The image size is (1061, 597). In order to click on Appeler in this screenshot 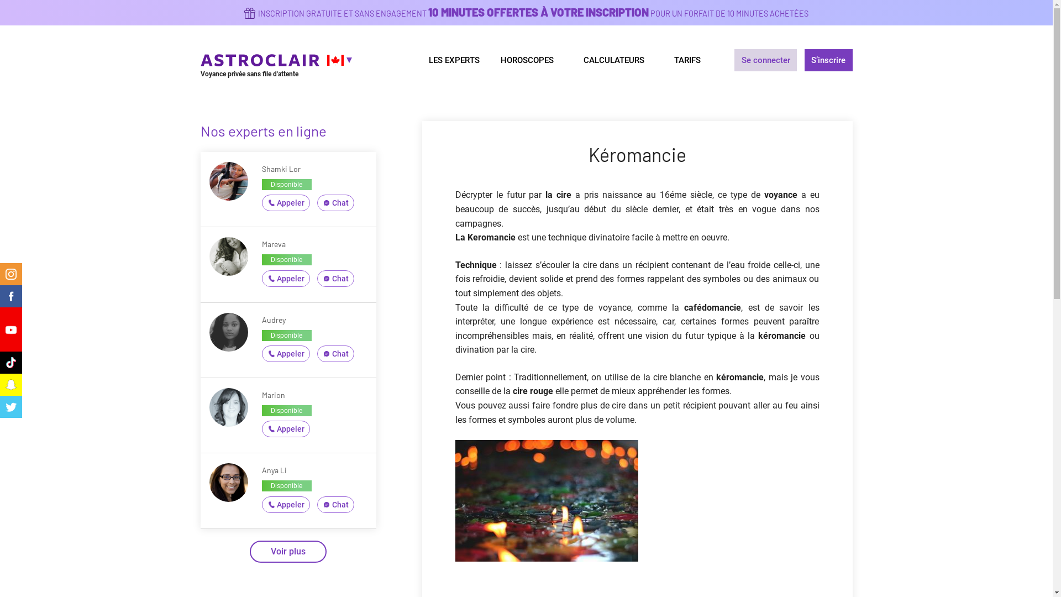, I will do `click(286, 279)`.